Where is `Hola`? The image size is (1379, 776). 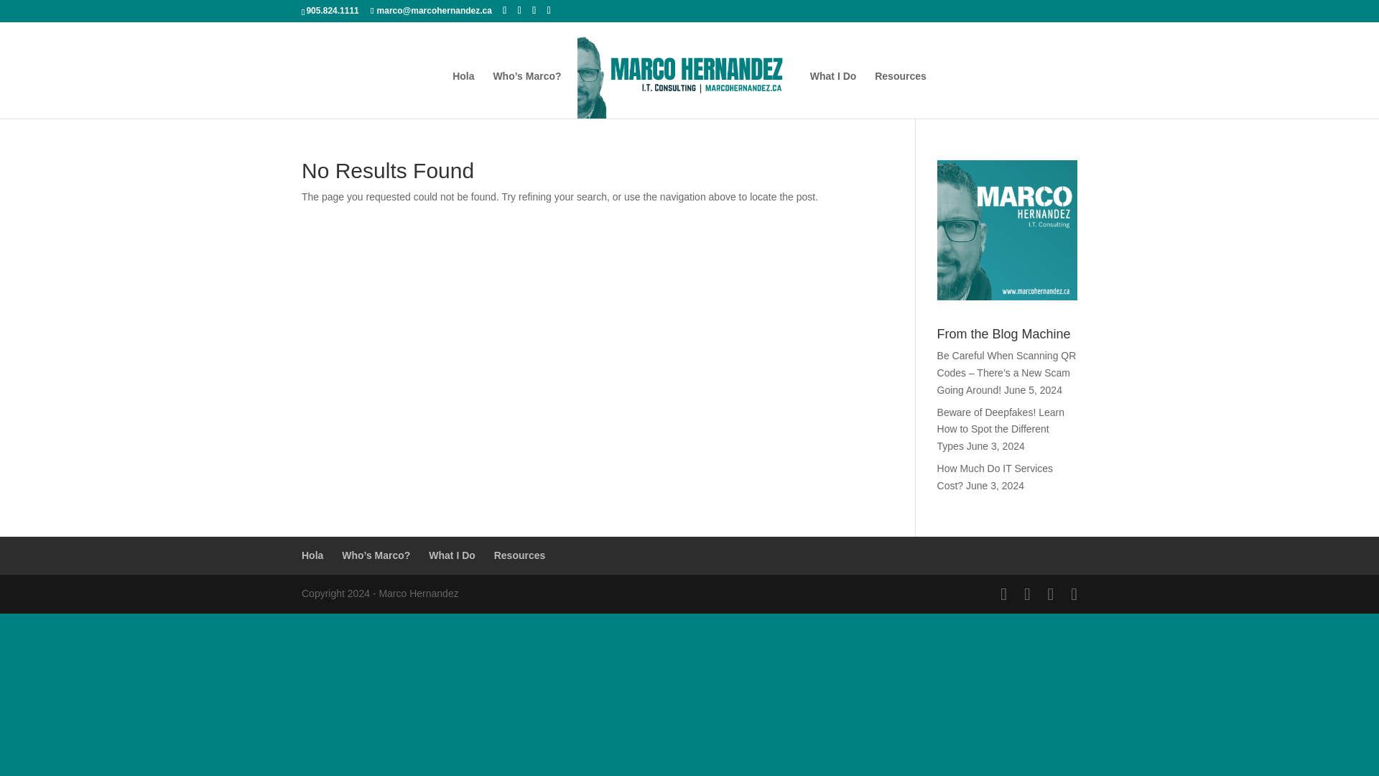 Hola is located at coordinates (312, 555).